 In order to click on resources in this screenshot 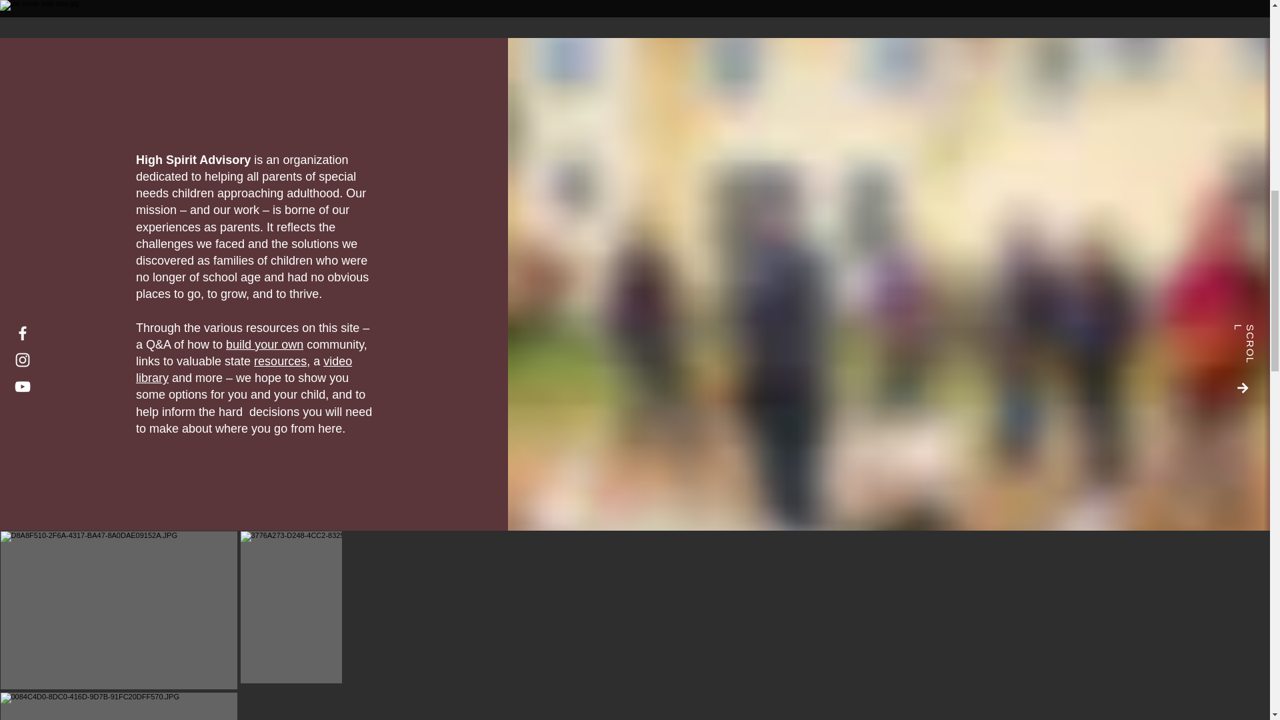, I will do `click(280, 361)`.